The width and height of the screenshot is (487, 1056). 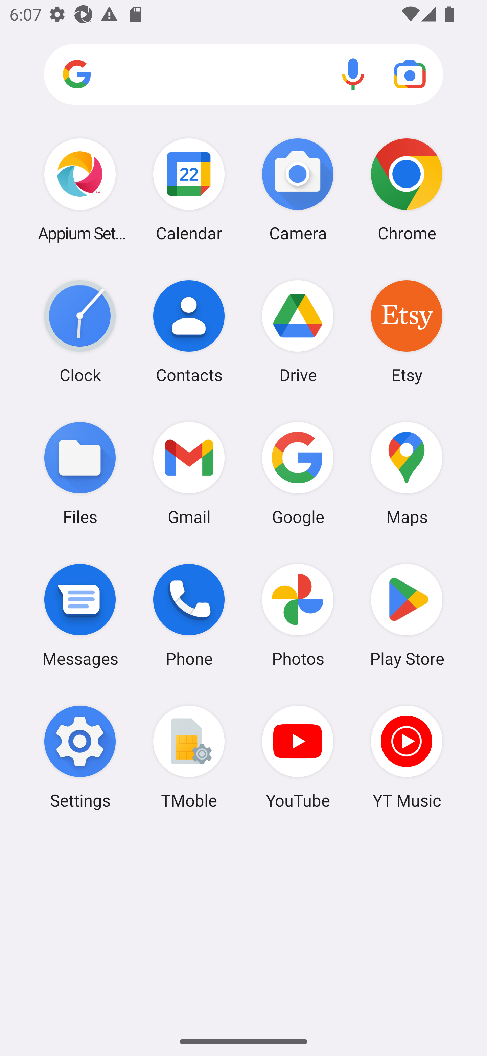 What do you see at coordinates (80, 190) in the screenshot?
I see `Appium Settings` at bounding box center [80, 190].